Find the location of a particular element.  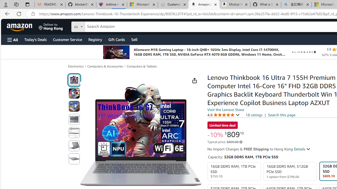

Details  is located at coordinates (302, 149).